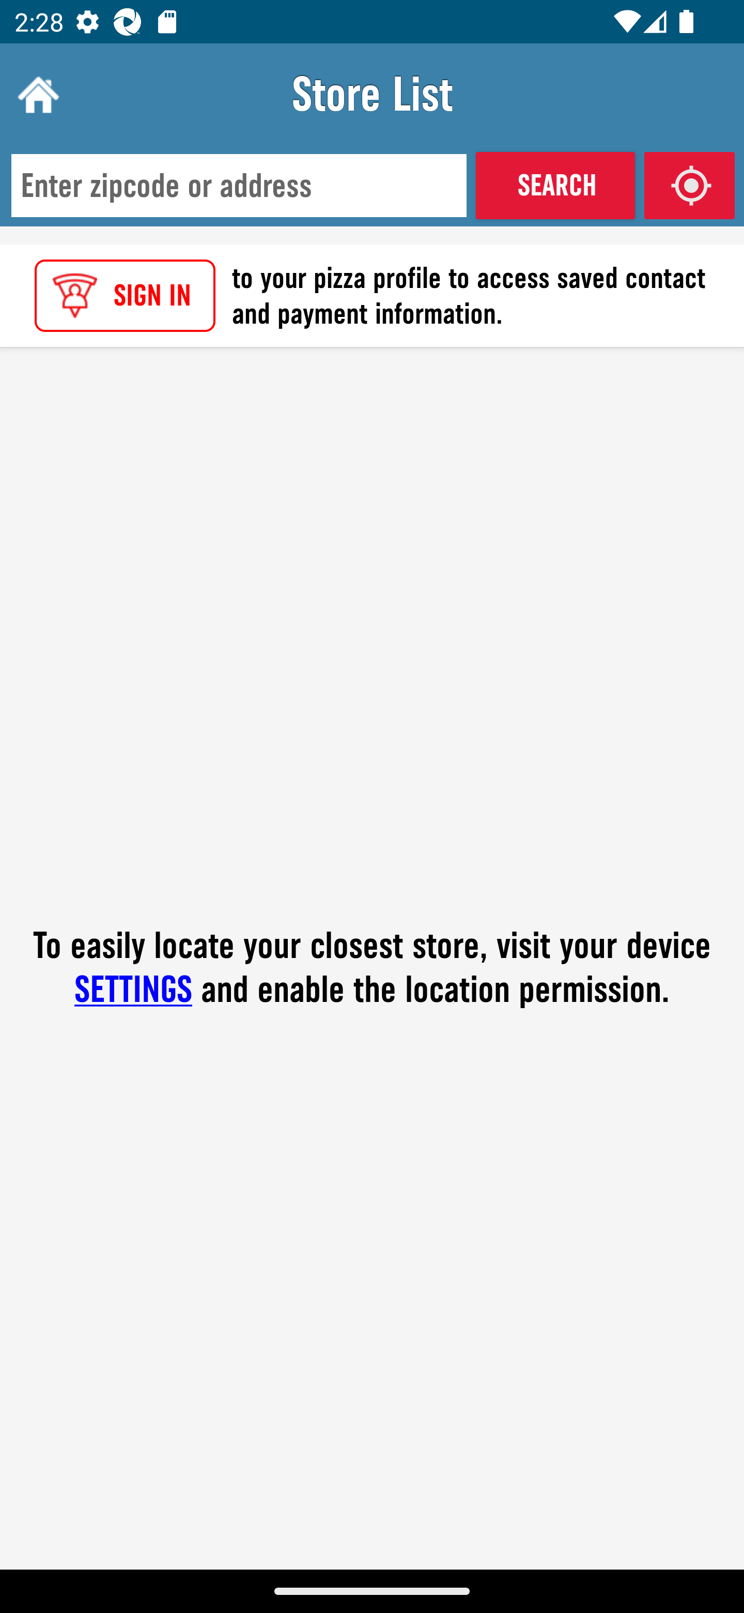 The width and height of the screenshot is (744, 1613). What do you see at coordinates (555, 185) in the screenshot?
I see `SEARCH` at bounding box center [555, 185].